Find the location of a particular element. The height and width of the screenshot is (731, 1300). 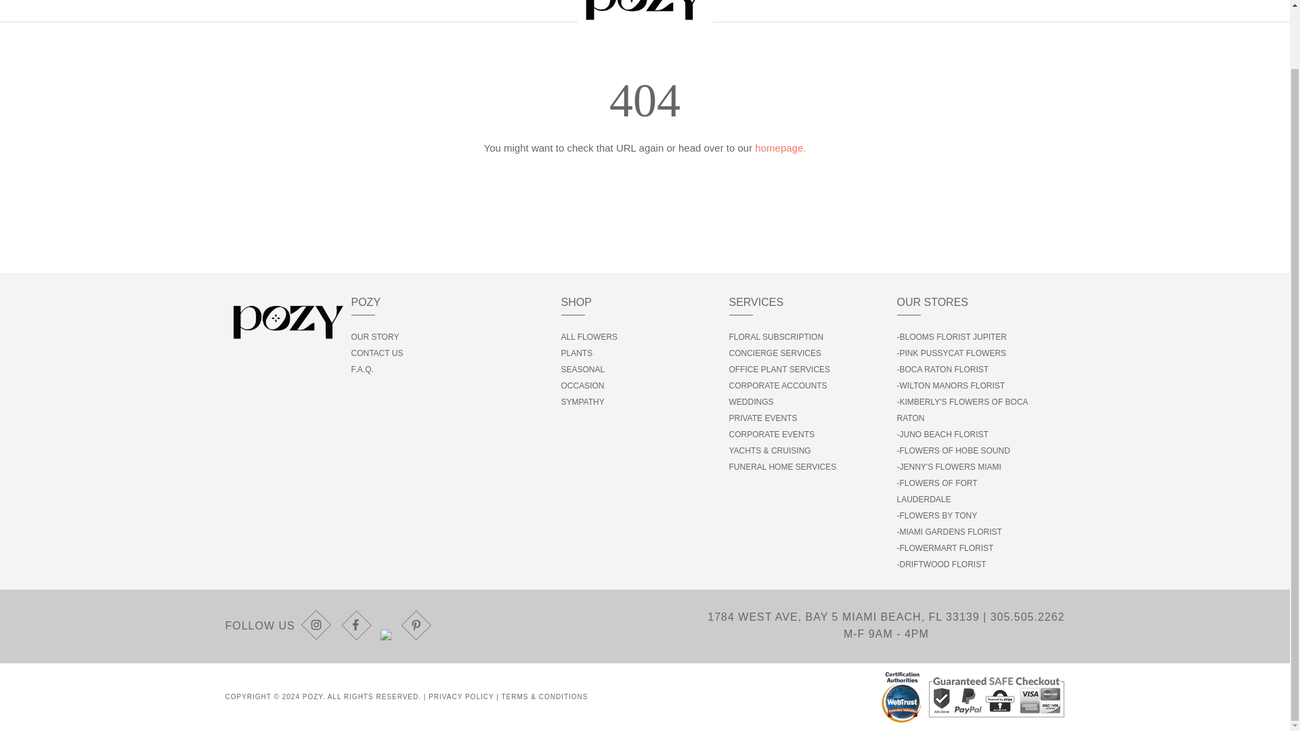

Facebook is located at coordinates (357, 625).